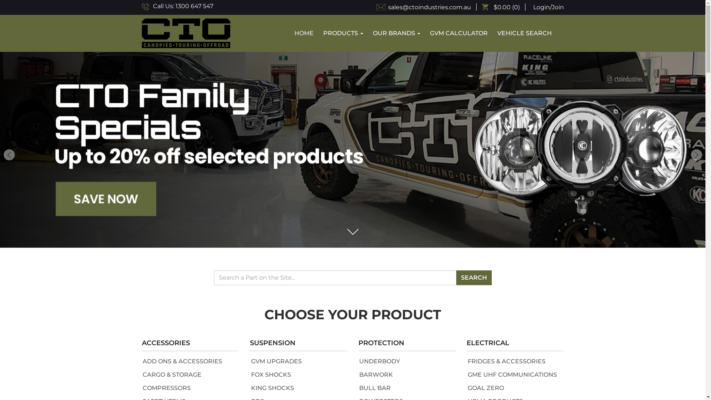 This screenshot has height=400, width=711. What do you see at coordinates (172, 375) in the screenshot?
I see `CARGO & STORAGE` at bounding box center [172, 375].